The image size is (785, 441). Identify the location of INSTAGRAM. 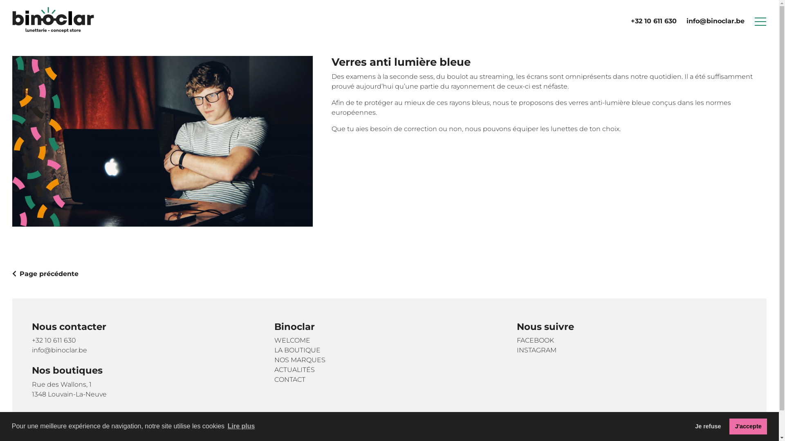
(632, 350).